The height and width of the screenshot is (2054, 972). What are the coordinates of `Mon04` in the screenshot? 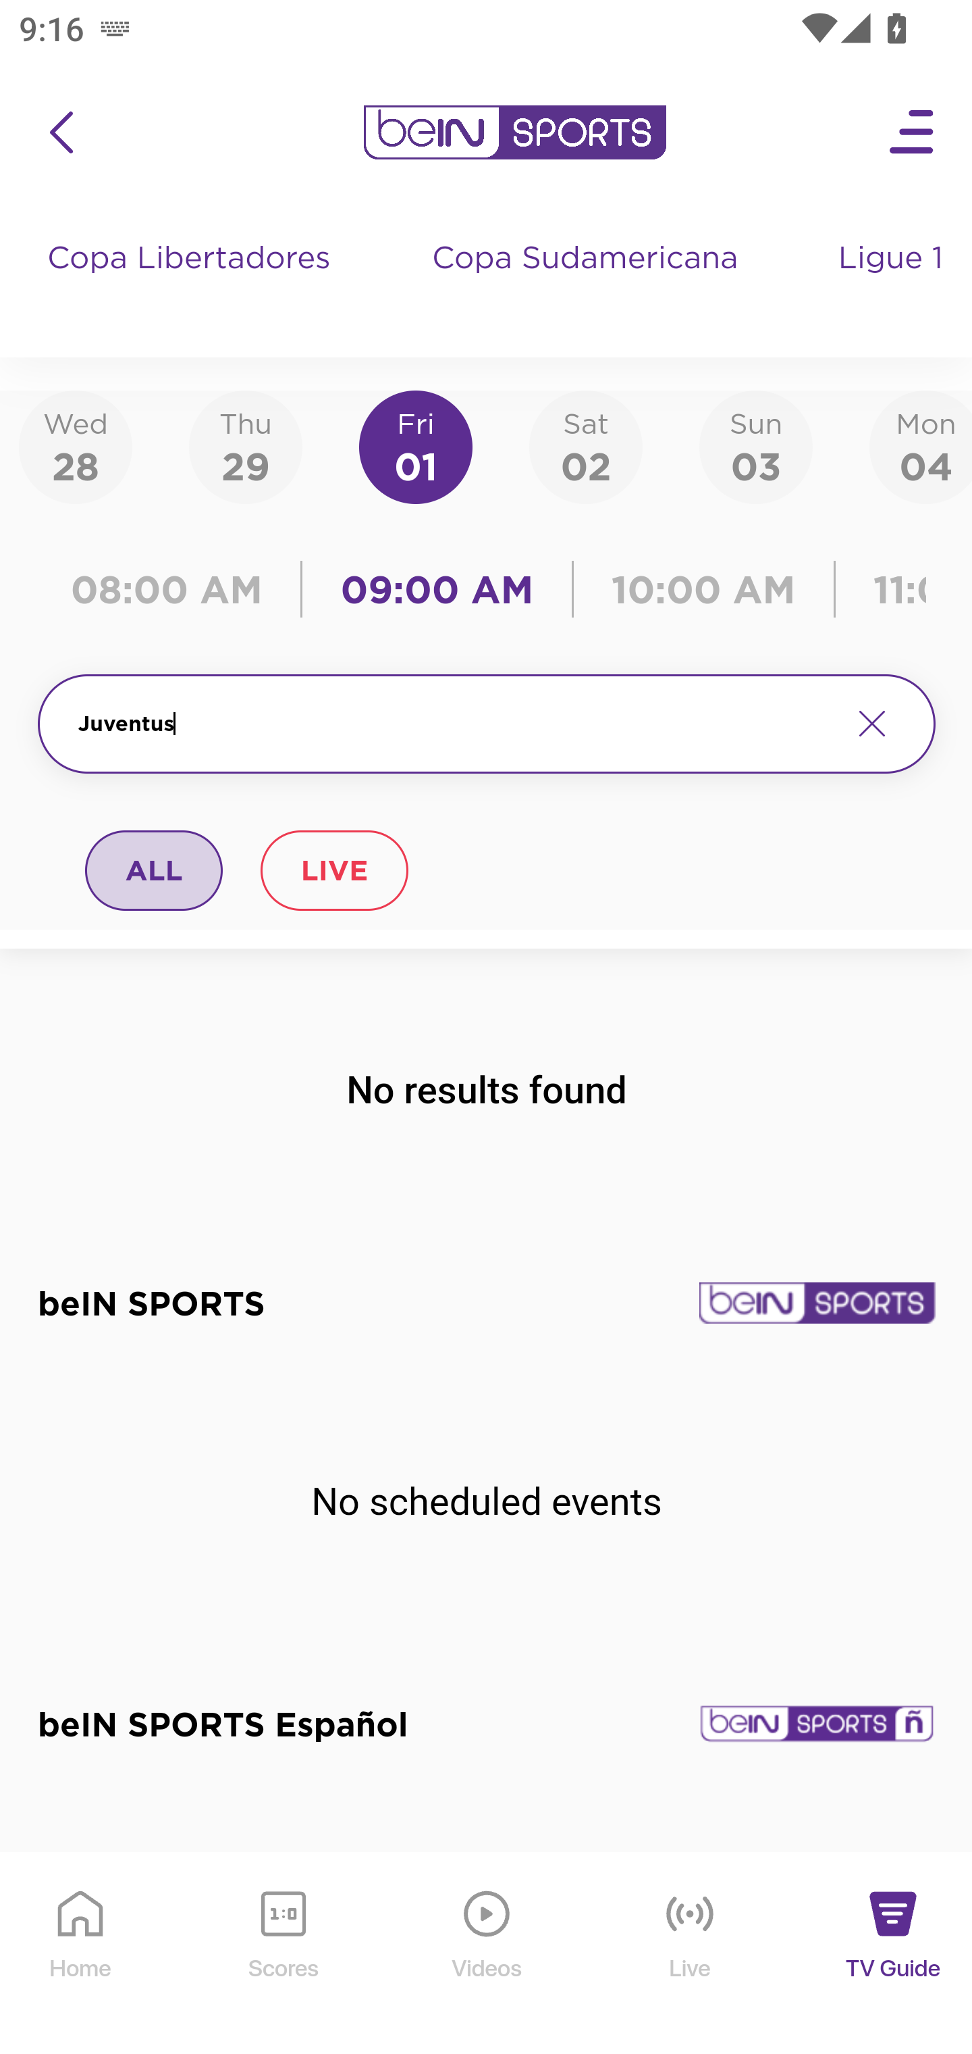 It's located at (921, 446).